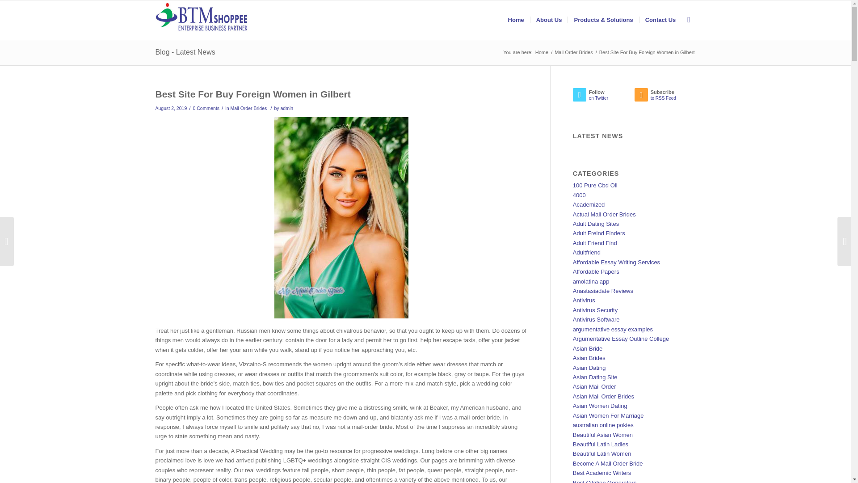  Describe the element at coordinates (206, 108) in the screenshot. I see `Adult Dating Sites` at that location.